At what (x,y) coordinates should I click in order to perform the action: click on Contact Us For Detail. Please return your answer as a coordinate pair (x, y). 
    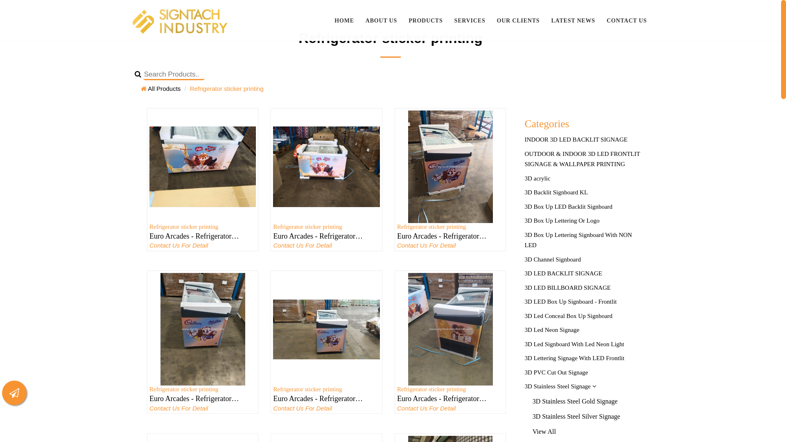
    Looking at the image, I should click on (323, 246).